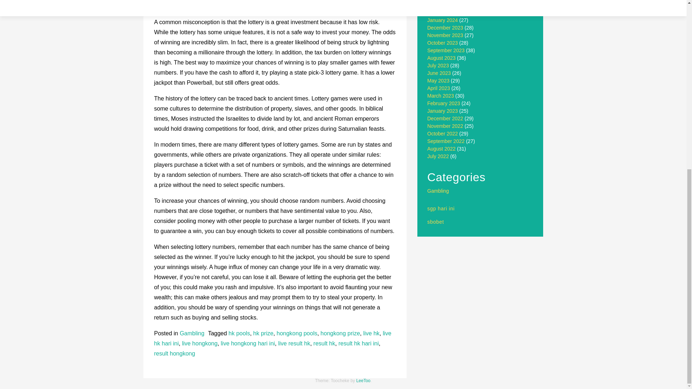 The image size is (692, 389). Describe the element at coordinates (263, 333) in the screenshot. I see `hk prize` at that location.